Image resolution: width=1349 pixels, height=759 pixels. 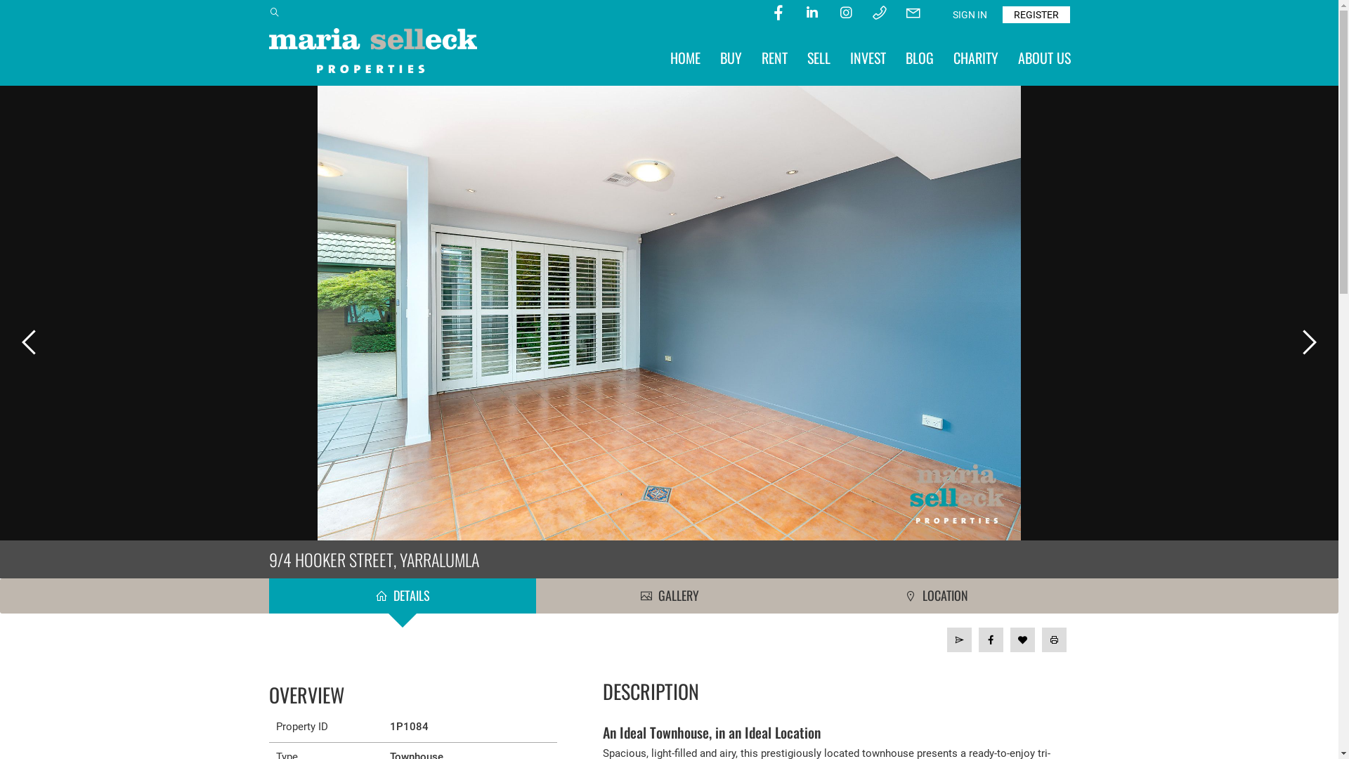 What do you see at coordinates (960, 640) in the screenshot?
I see `Email to Friend` at bounding box center [960, 640].